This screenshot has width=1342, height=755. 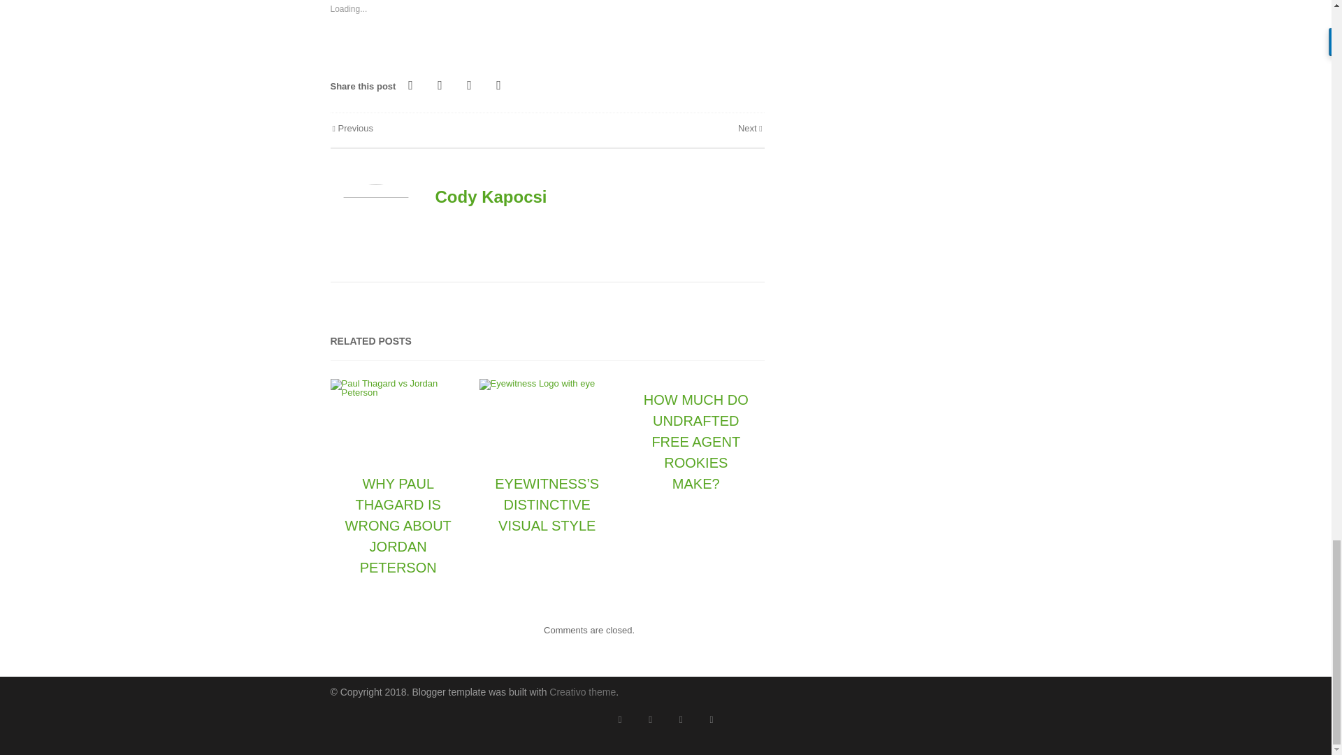 I want to click on HOW MUCH DO UNDRAFTED FREE AGENT ROOKIES MAKE?, so click(x=696, y=442).